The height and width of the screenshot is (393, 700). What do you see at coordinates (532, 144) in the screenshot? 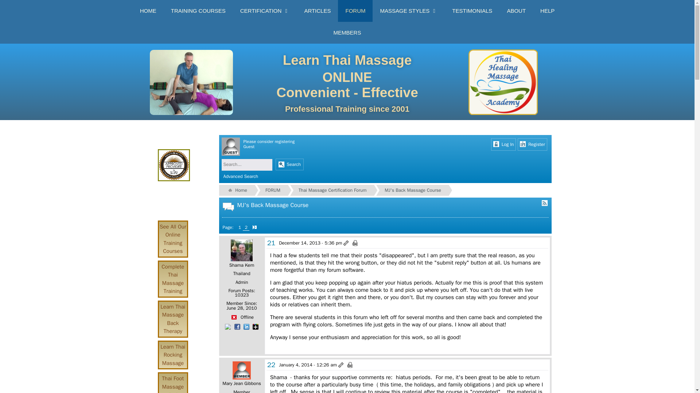
I see `Register` at bounding box center [532, 144].